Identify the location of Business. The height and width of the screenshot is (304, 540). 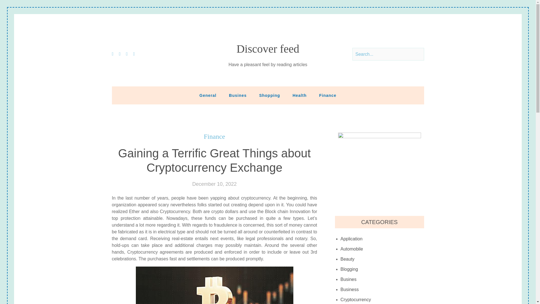
(350, 289).